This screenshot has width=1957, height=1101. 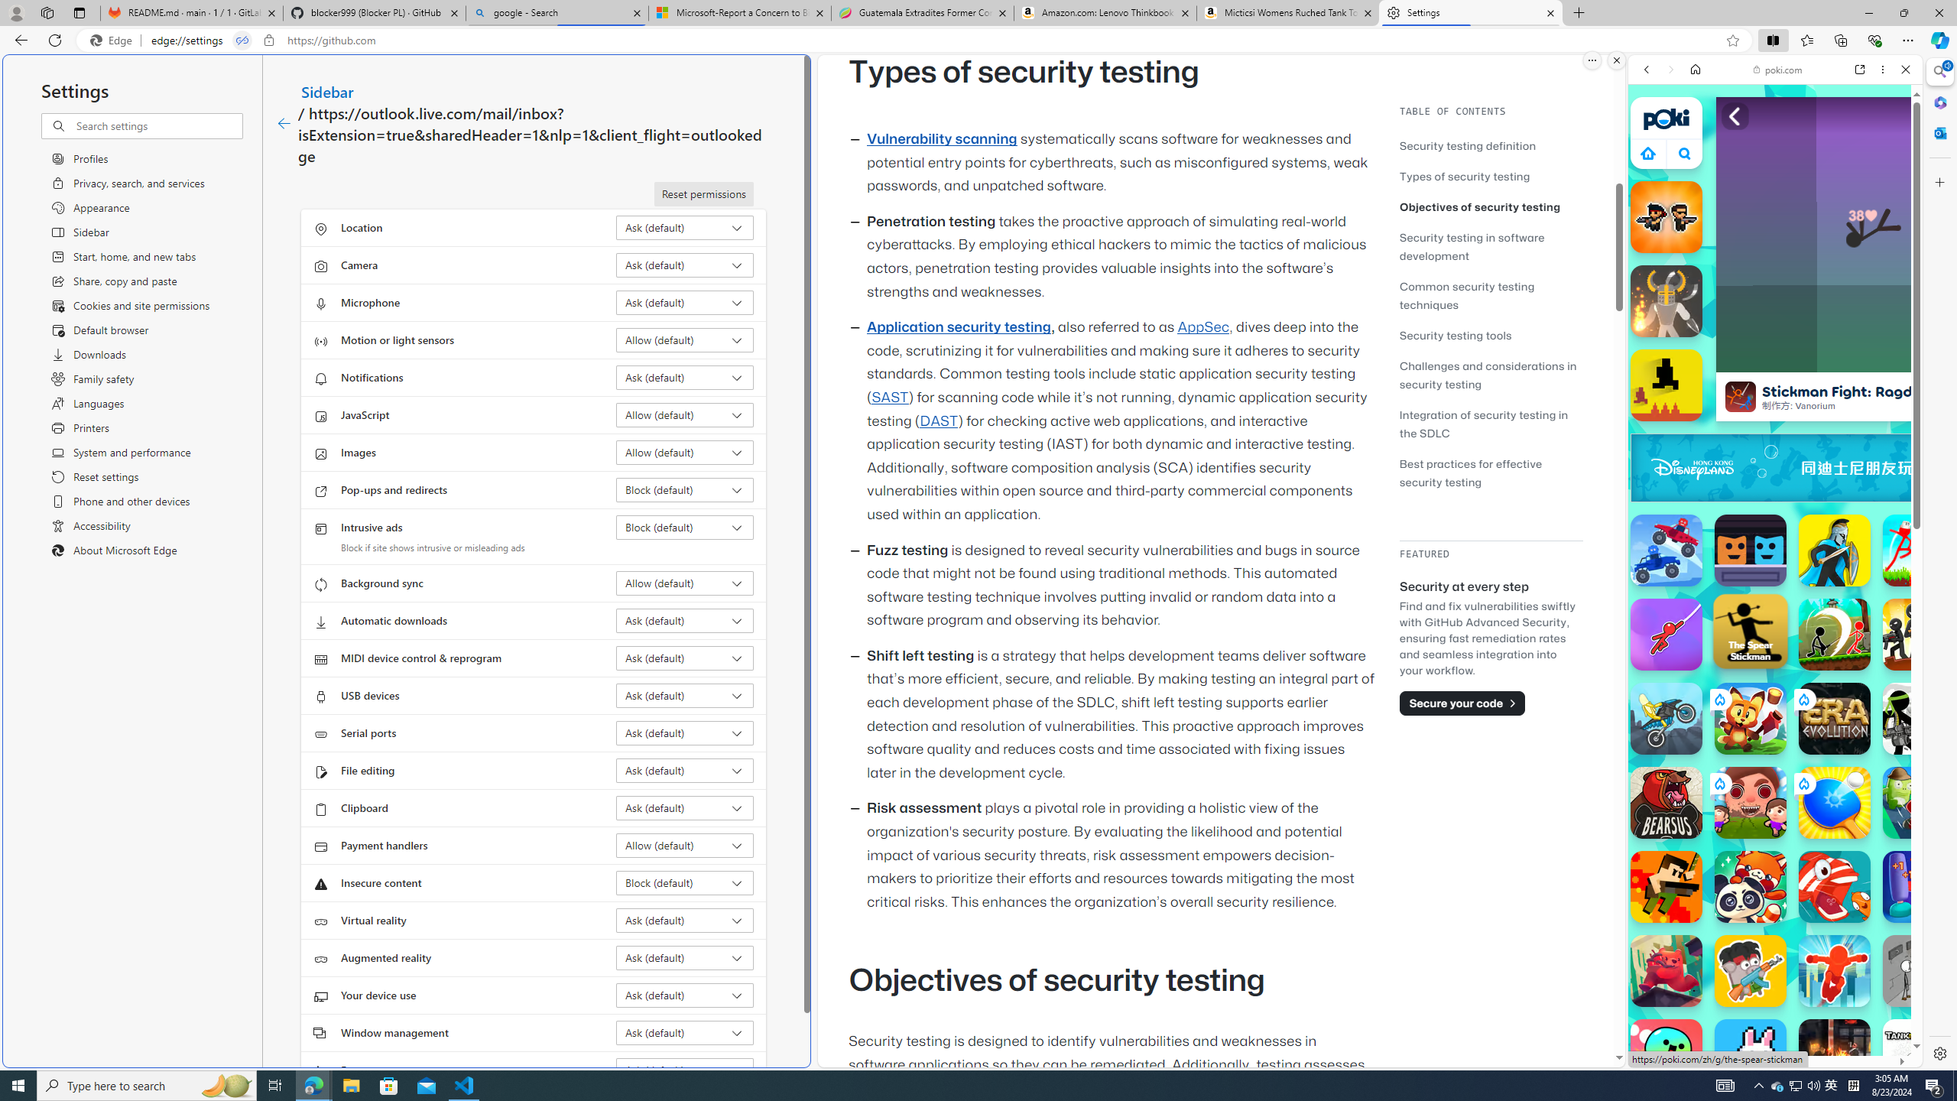 I want to click on Pop-ups and redirects Block (default), so click(x=685, y=489).